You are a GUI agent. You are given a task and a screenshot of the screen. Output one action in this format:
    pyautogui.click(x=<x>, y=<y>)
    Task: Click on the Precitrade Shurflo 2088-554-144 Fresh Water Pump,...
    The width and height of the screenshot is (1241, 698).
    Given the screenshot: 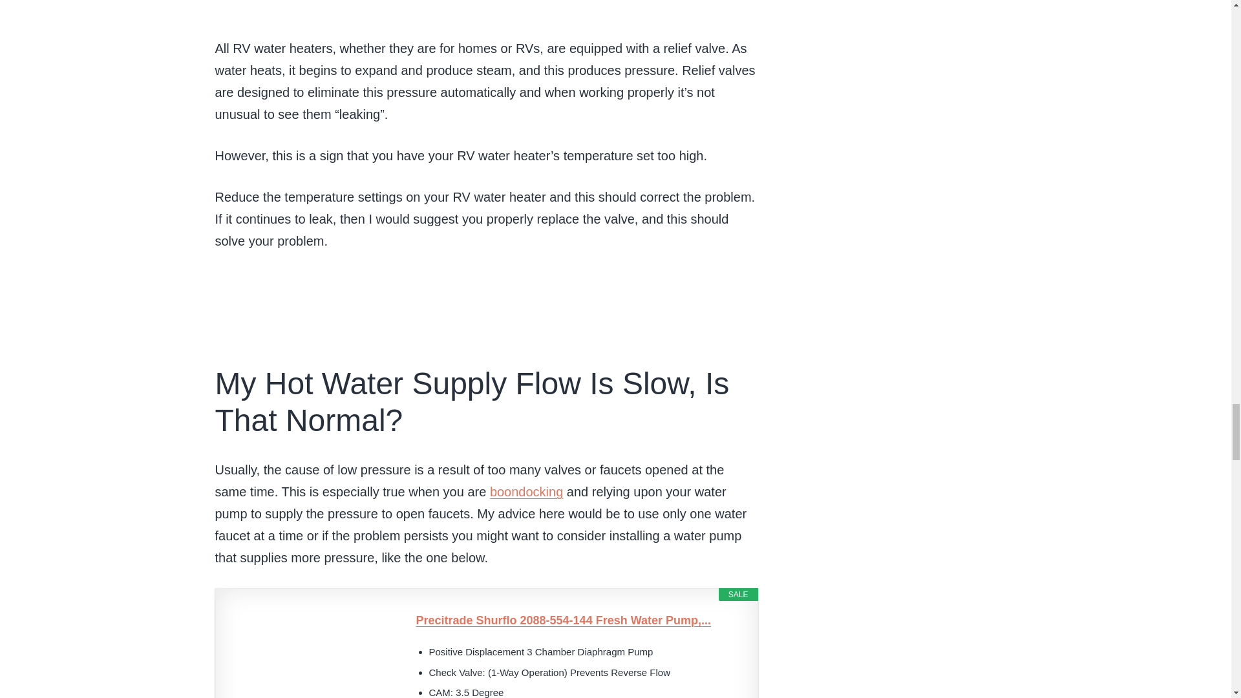 What is the action you would take?
    pyautogui.click(x=580, y=620)
    